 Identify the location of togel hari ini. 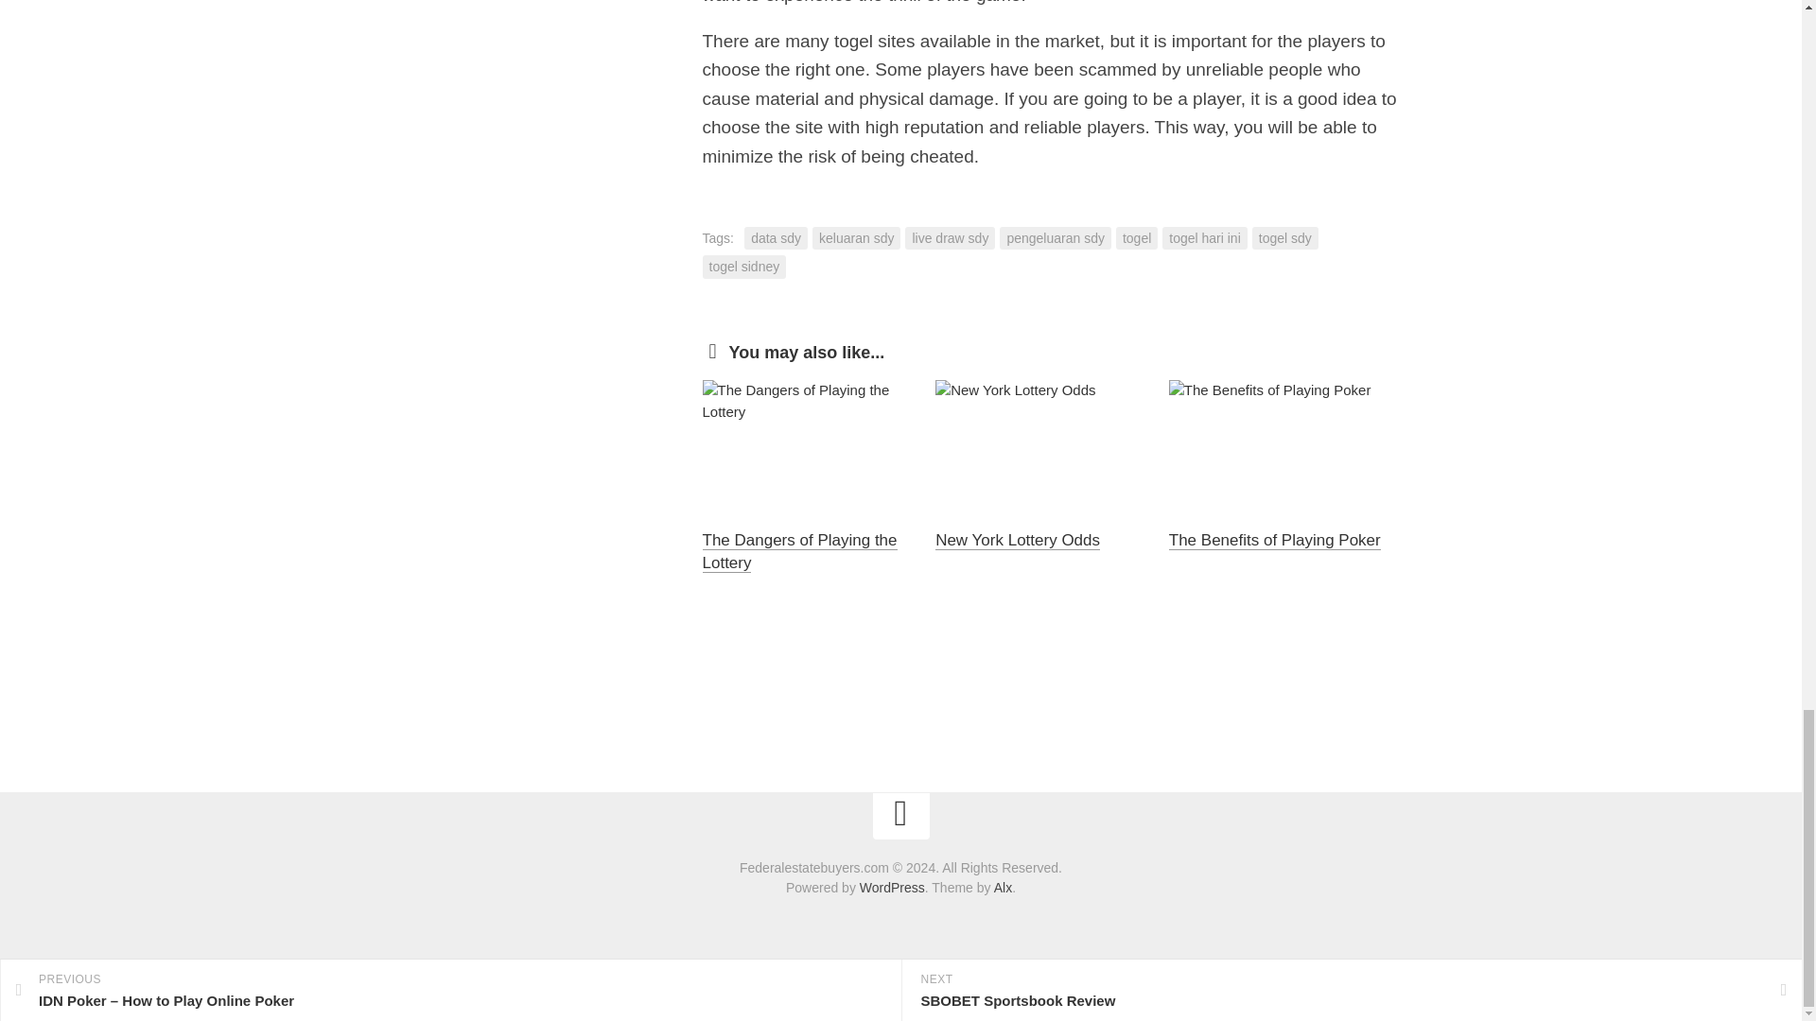
(1205, 238).